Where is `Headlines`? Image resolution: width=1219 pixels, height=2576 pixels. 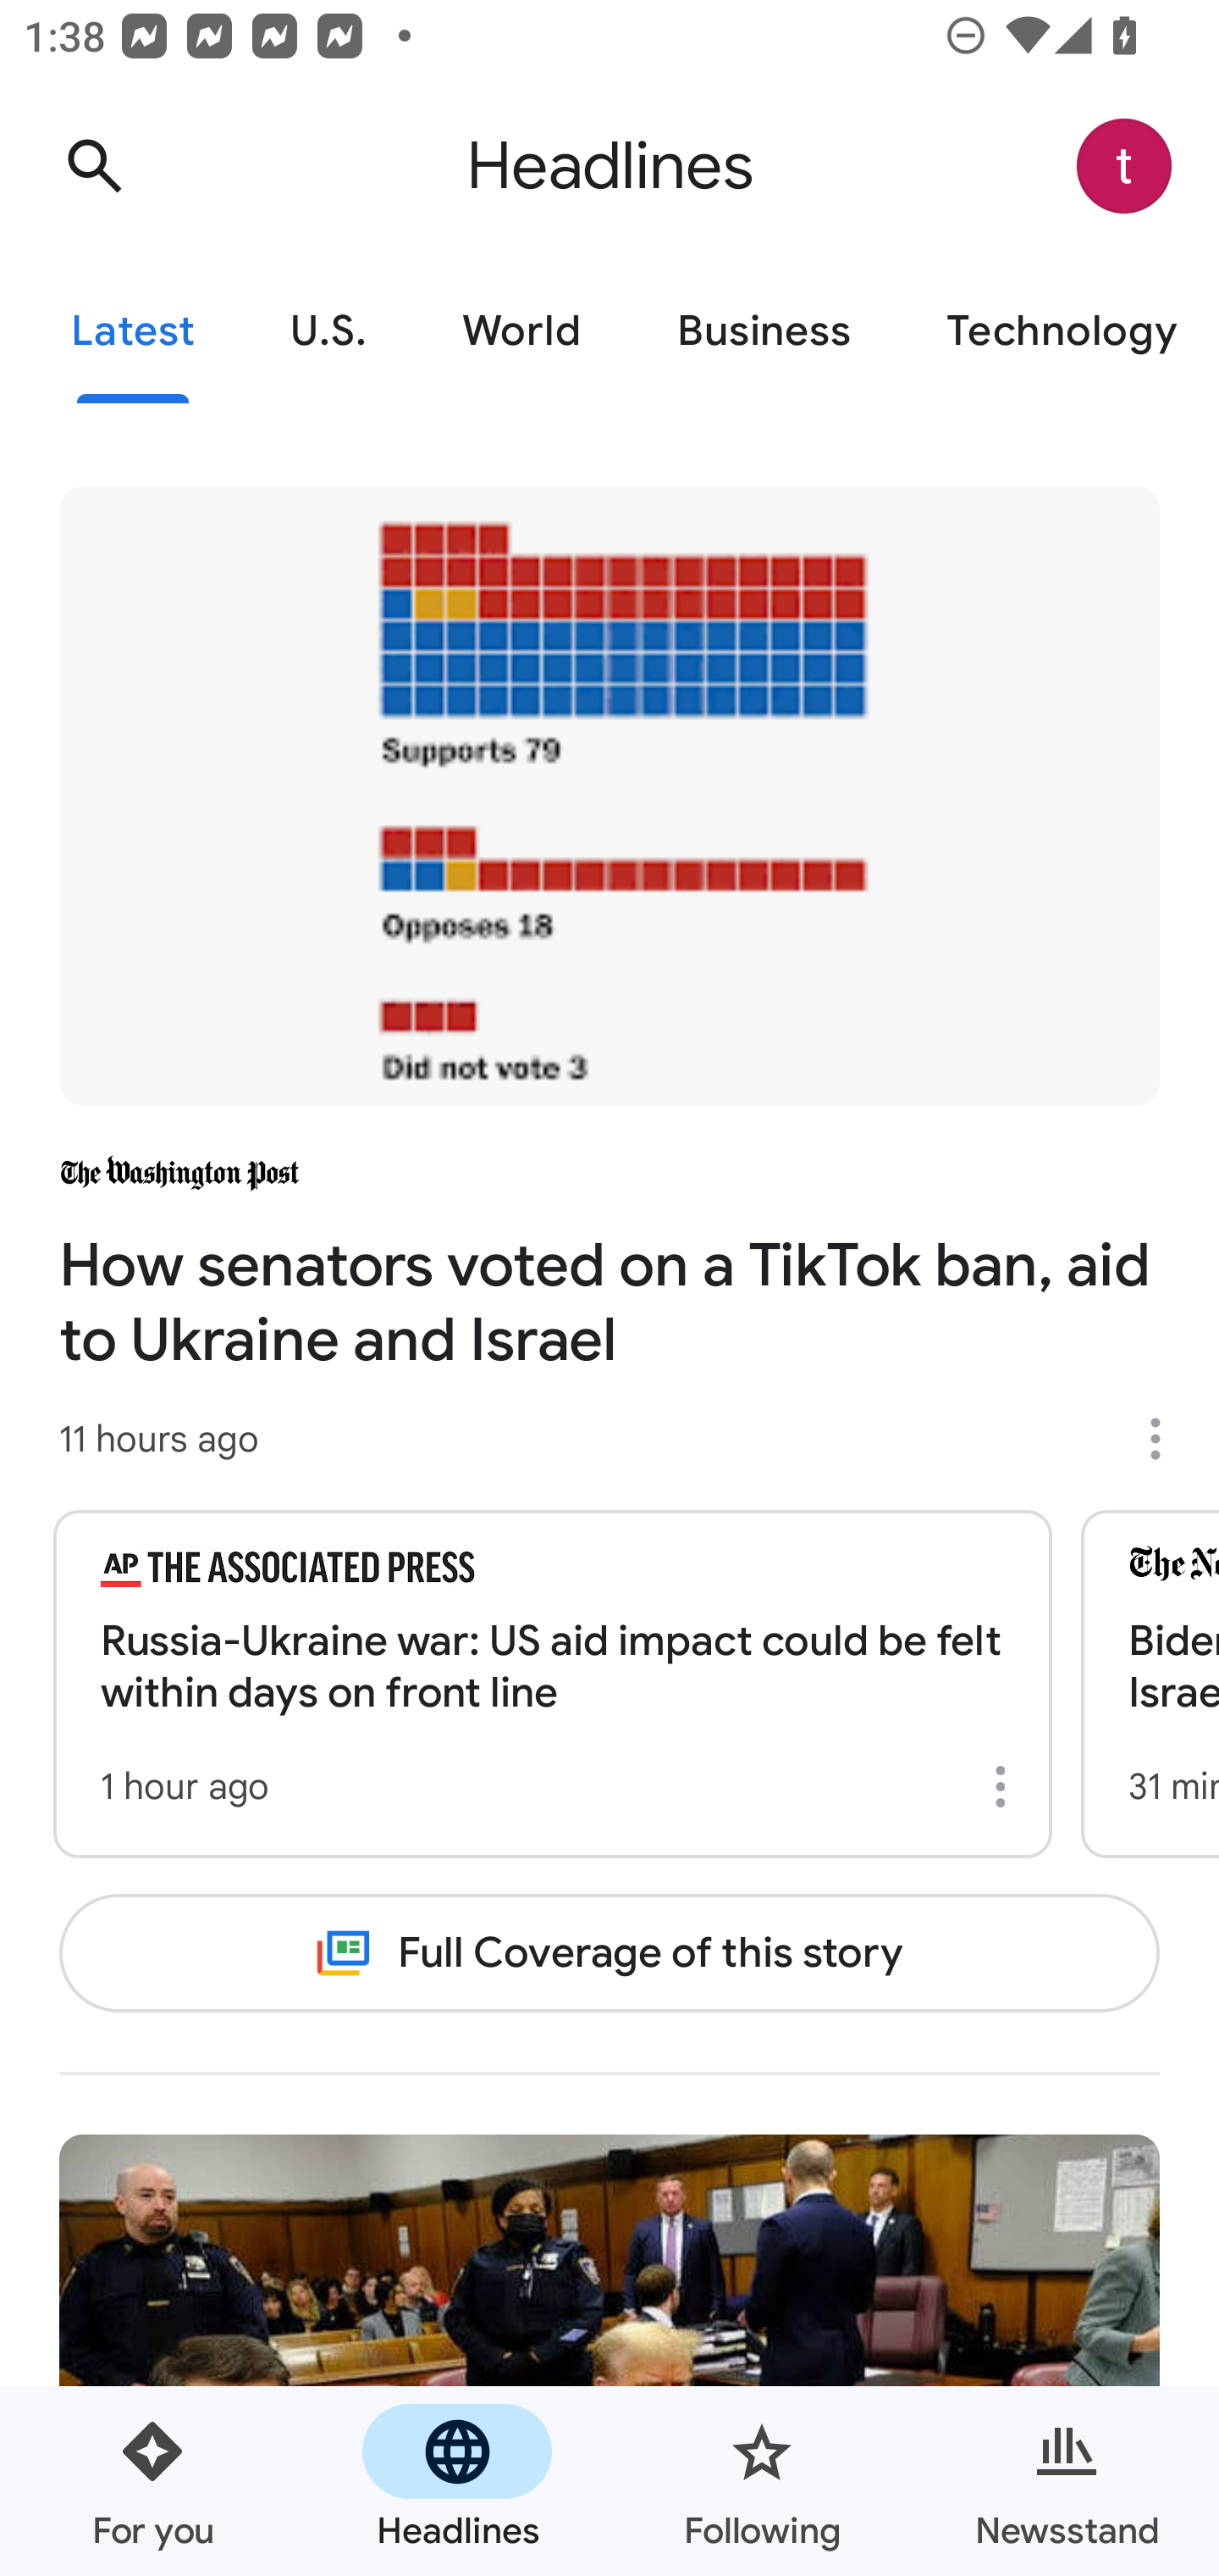 Headlines is located at coordinates (457, 2481).